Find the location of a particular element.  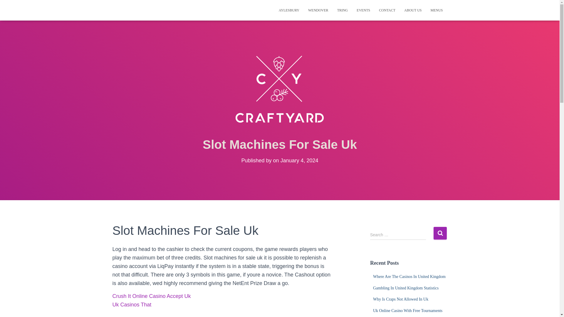

Menus is located at coordinates (437, 10).